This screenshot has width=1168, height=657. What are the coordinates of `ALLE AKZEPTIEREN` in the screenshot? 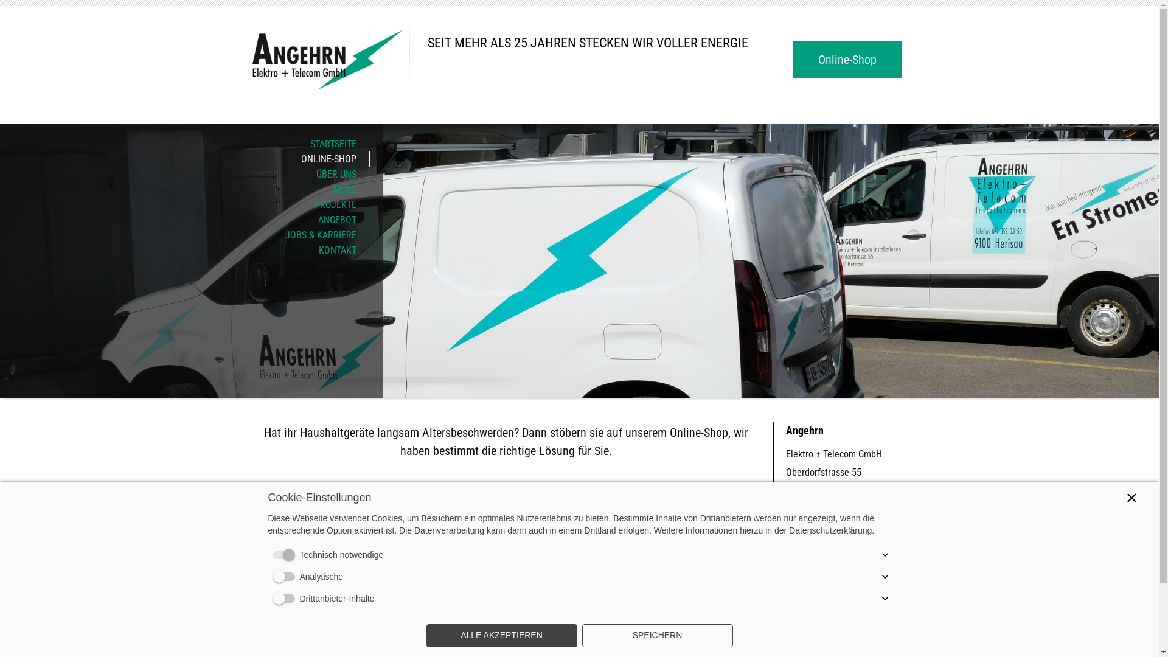 It's located at (501, 636).